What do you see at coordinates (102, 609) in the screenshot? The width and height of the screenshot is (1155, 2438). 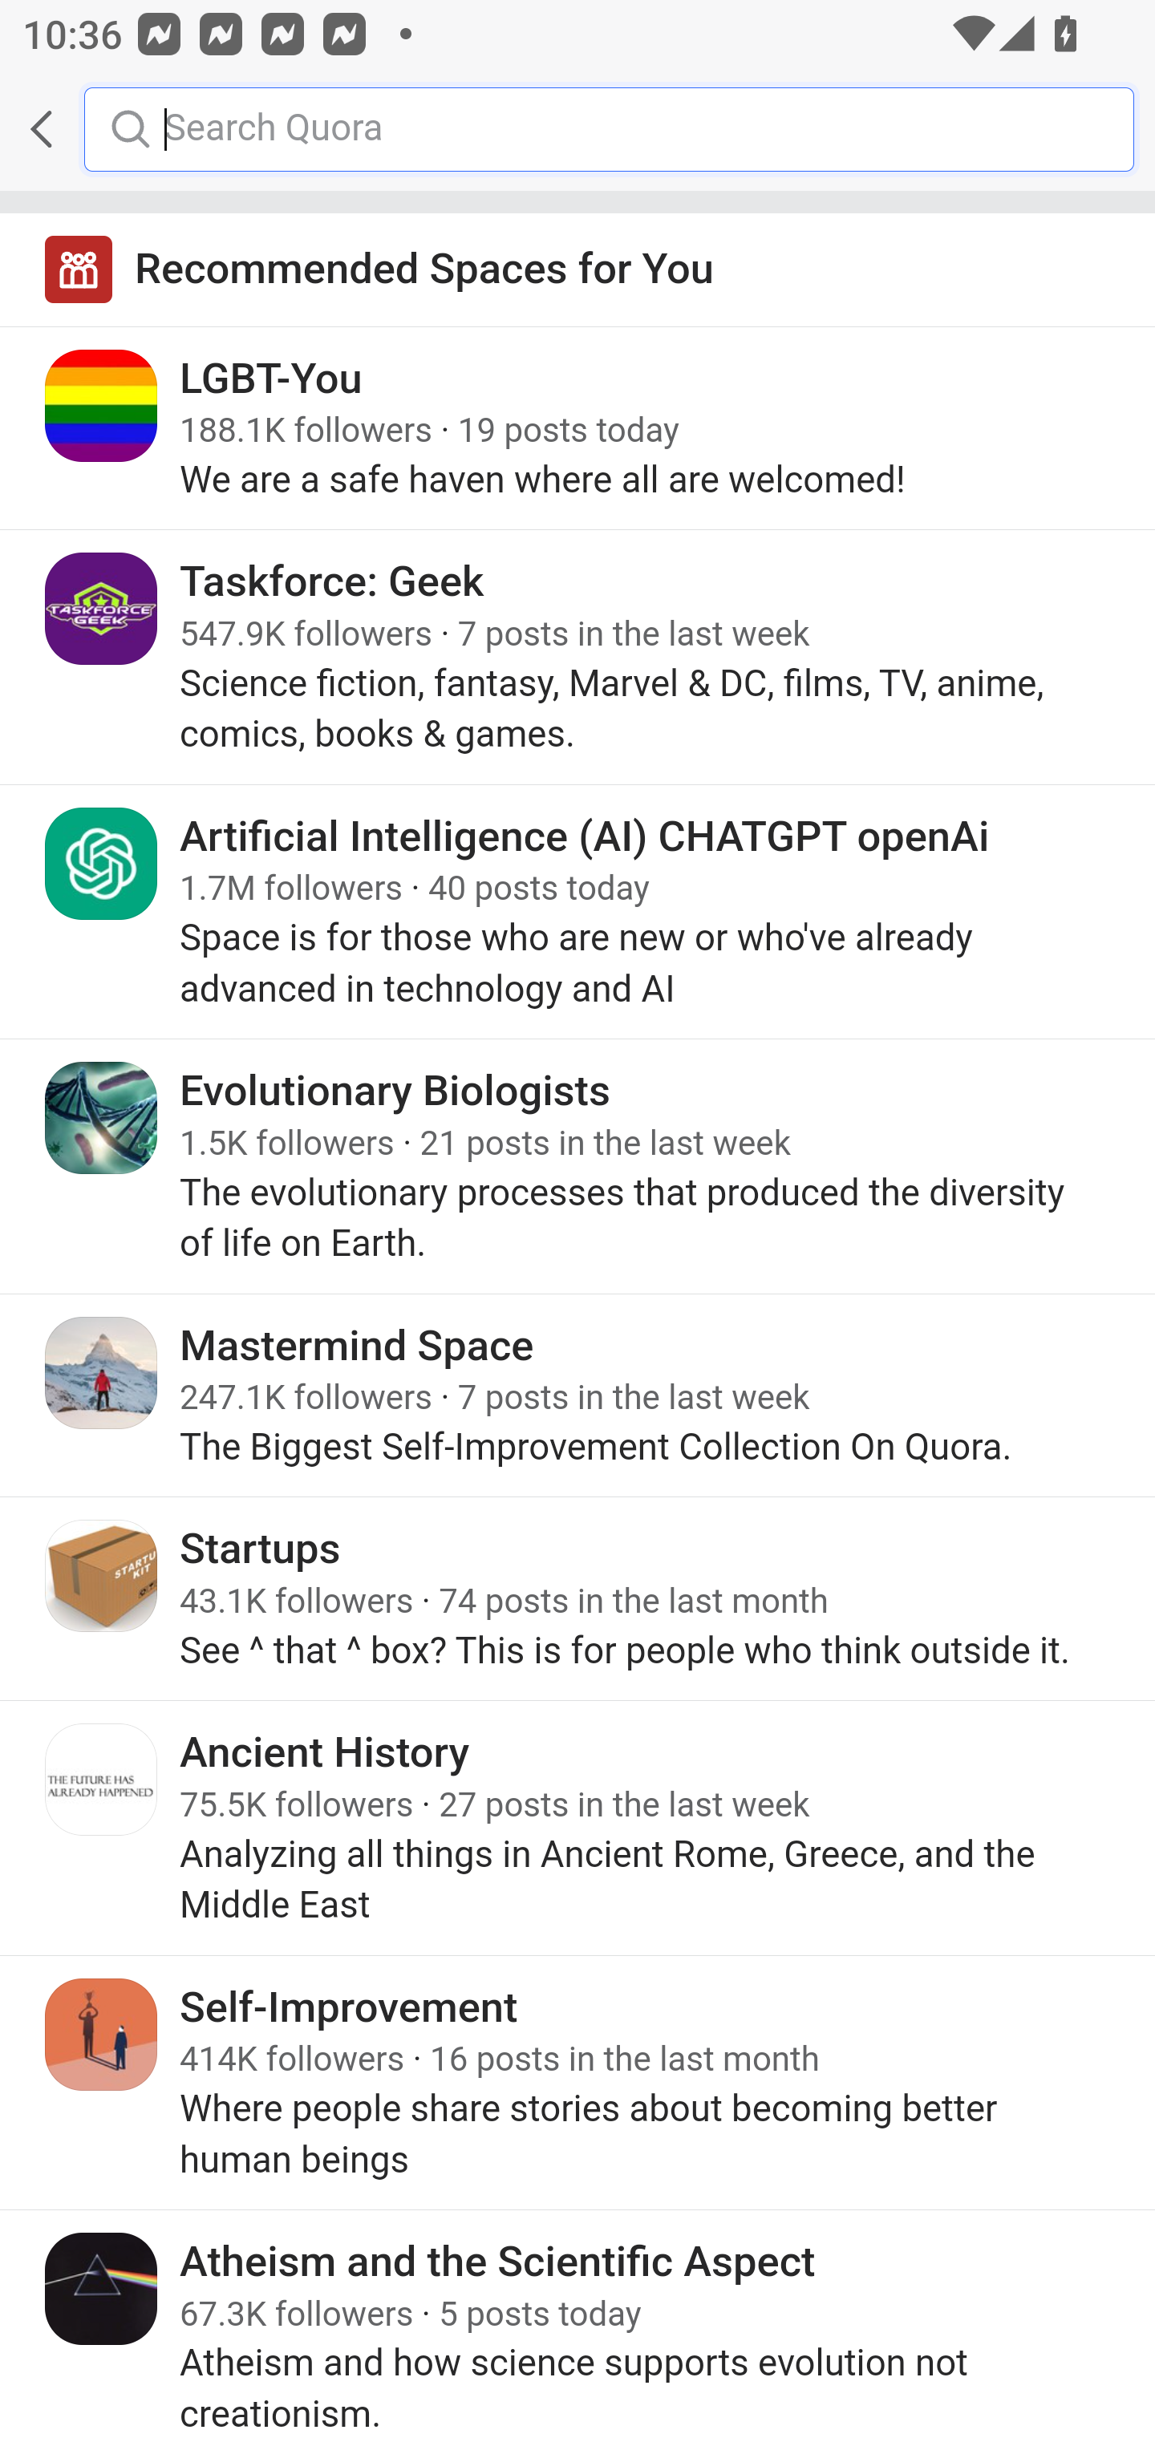 I see `Icon for Taskforce: Geek` at bounding box center [102, 609].